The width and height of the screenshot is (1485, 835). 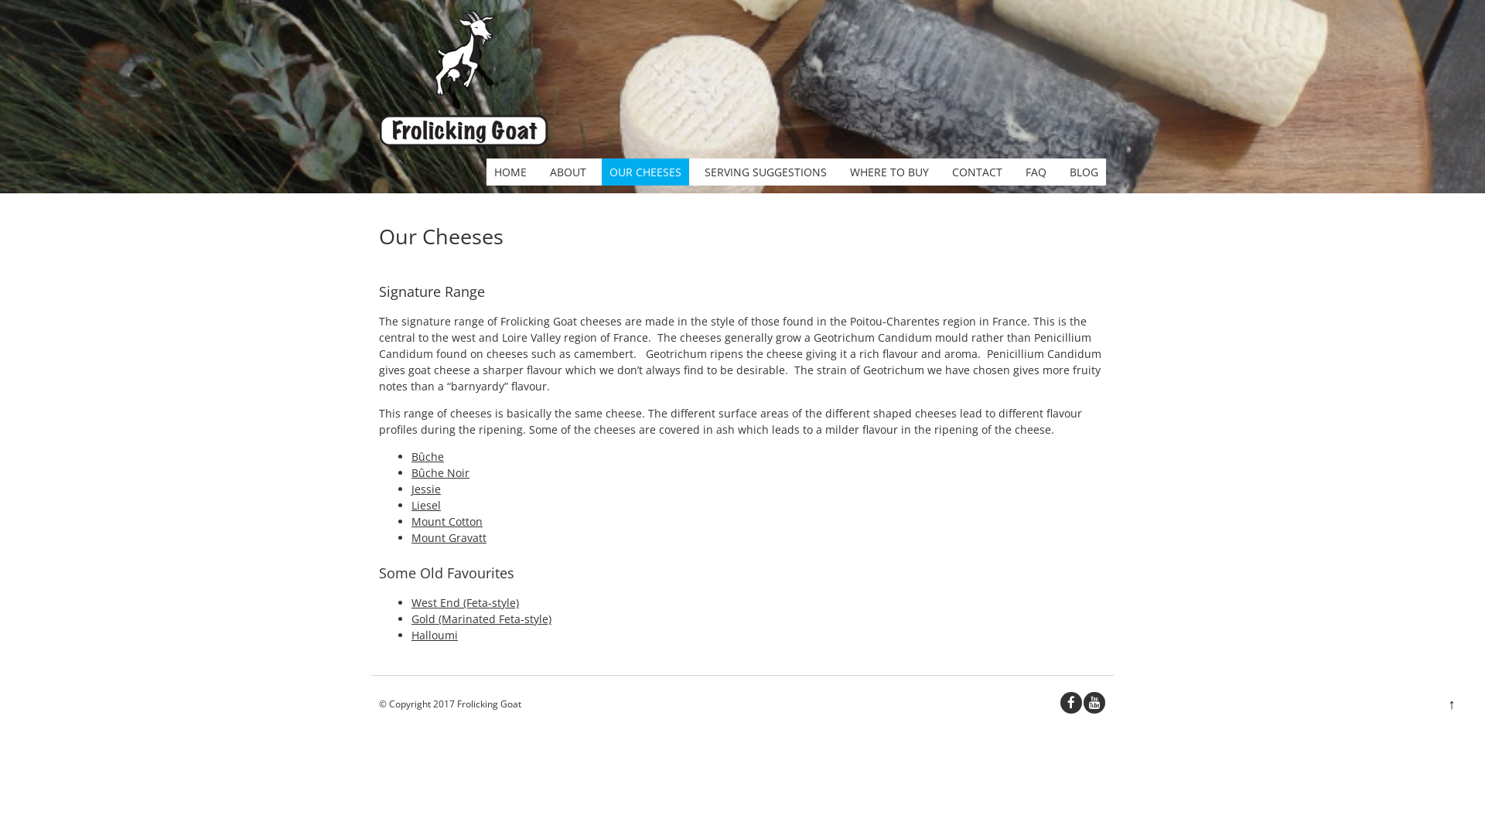 What do you see at coordinates (466, 602) in the screenshot?
I see `West End (Feta-style)` at bounding box center [466, 602].